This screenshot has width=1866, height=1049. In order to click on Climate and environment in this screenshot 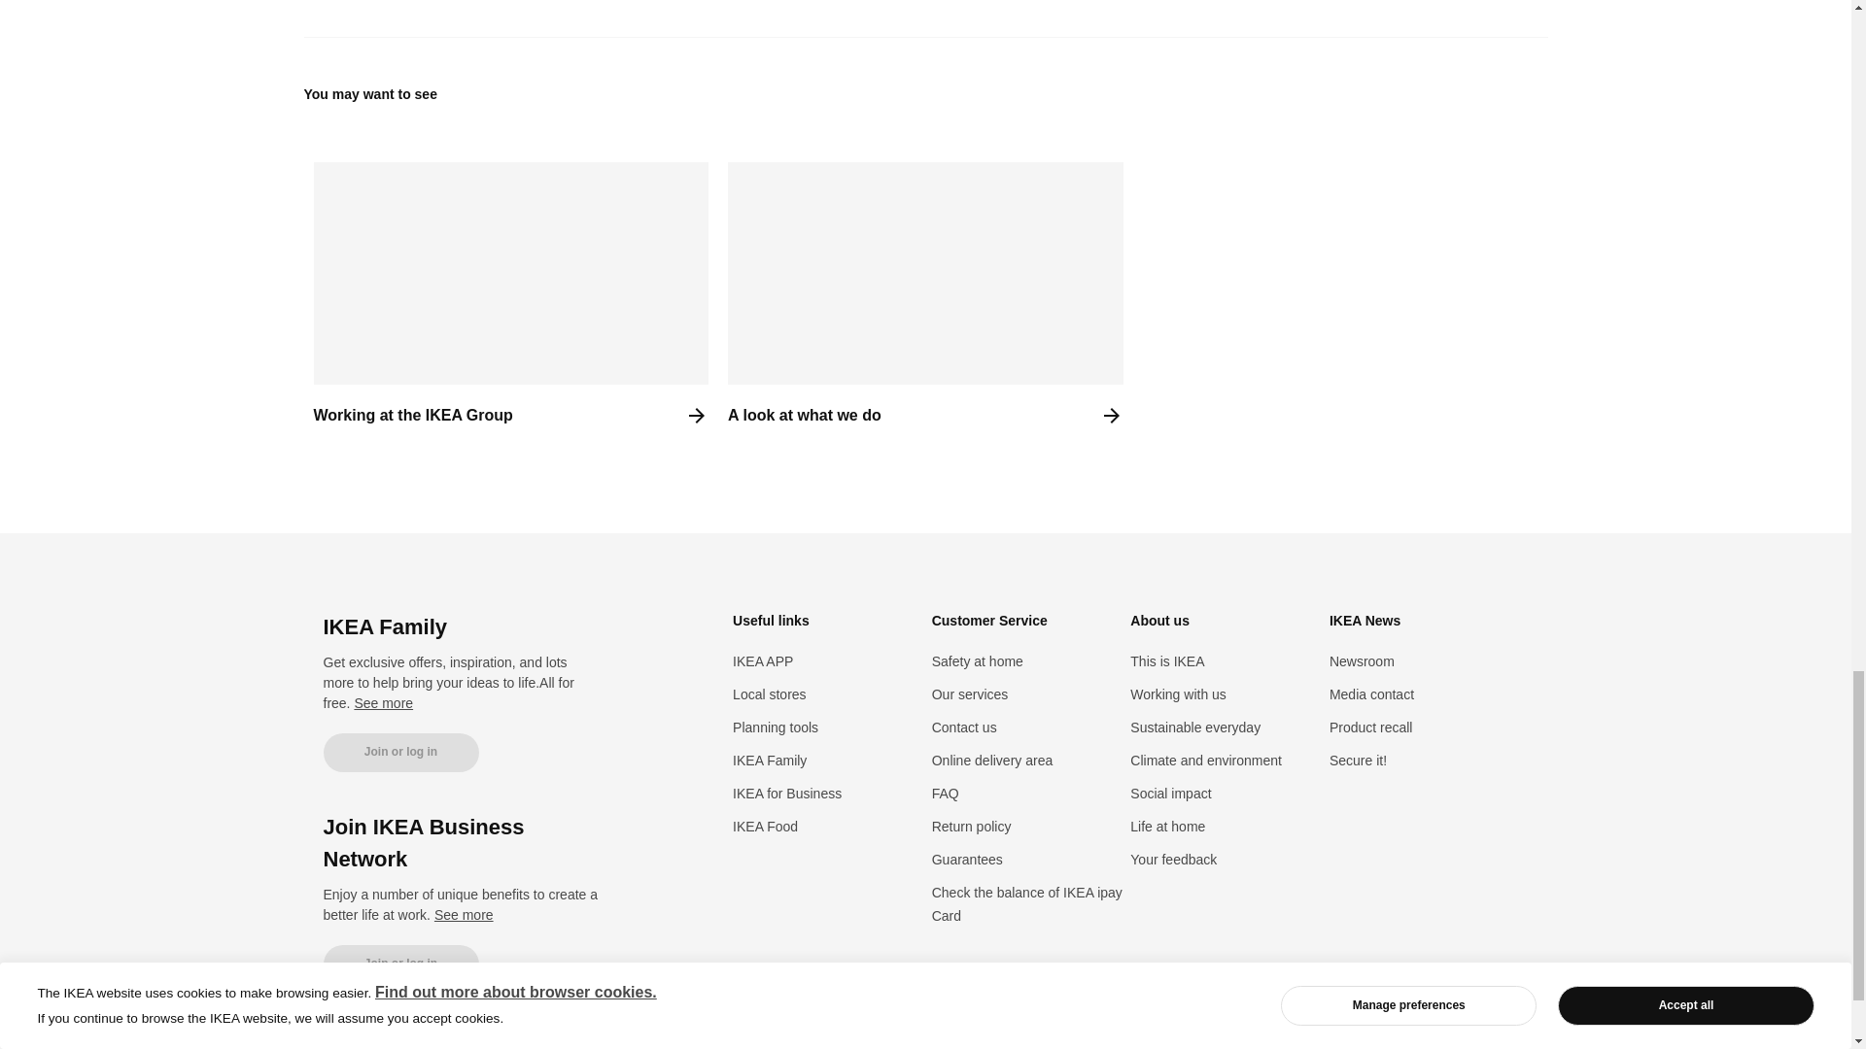, I will do `click(1206, 760)`.